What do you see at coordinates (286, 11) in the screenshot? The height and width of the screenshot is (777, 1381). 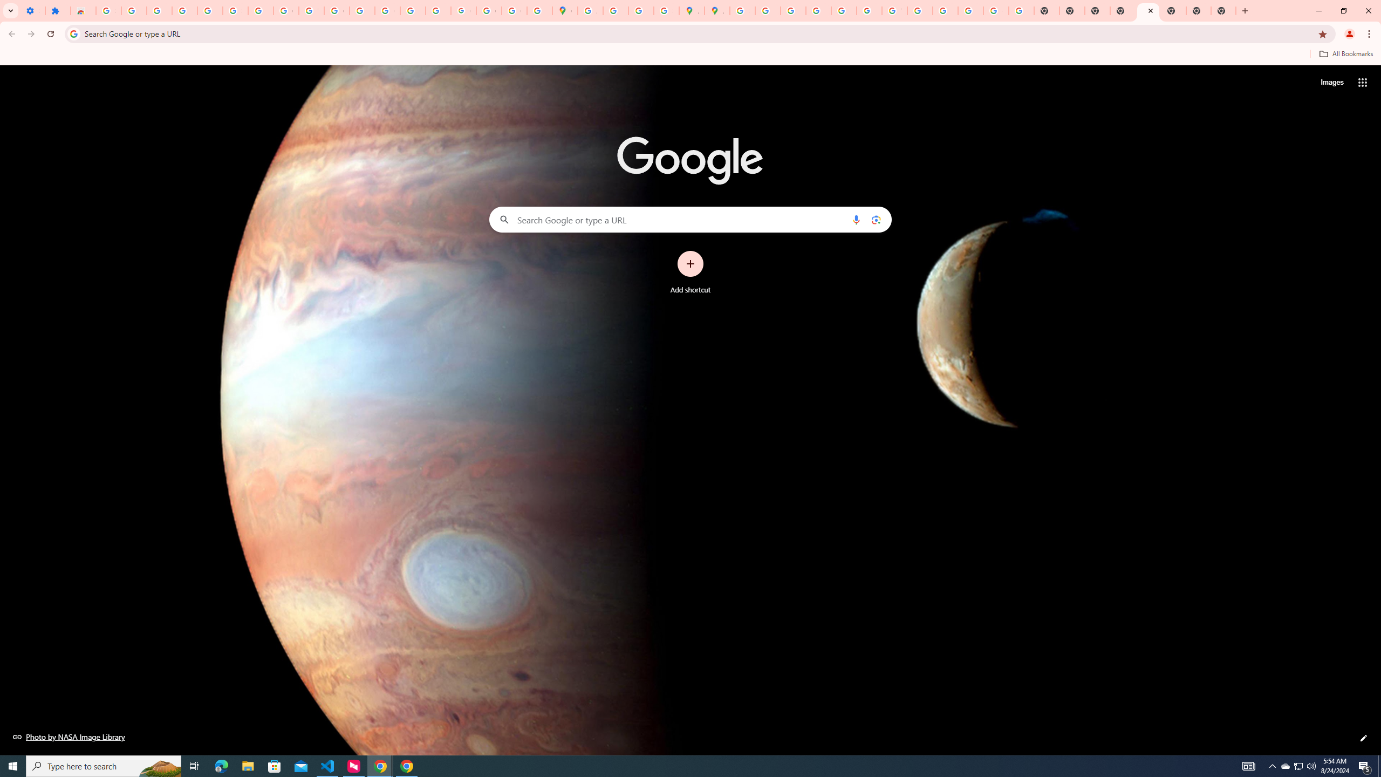 I see `Google Account` at bounding box center [286, 11].